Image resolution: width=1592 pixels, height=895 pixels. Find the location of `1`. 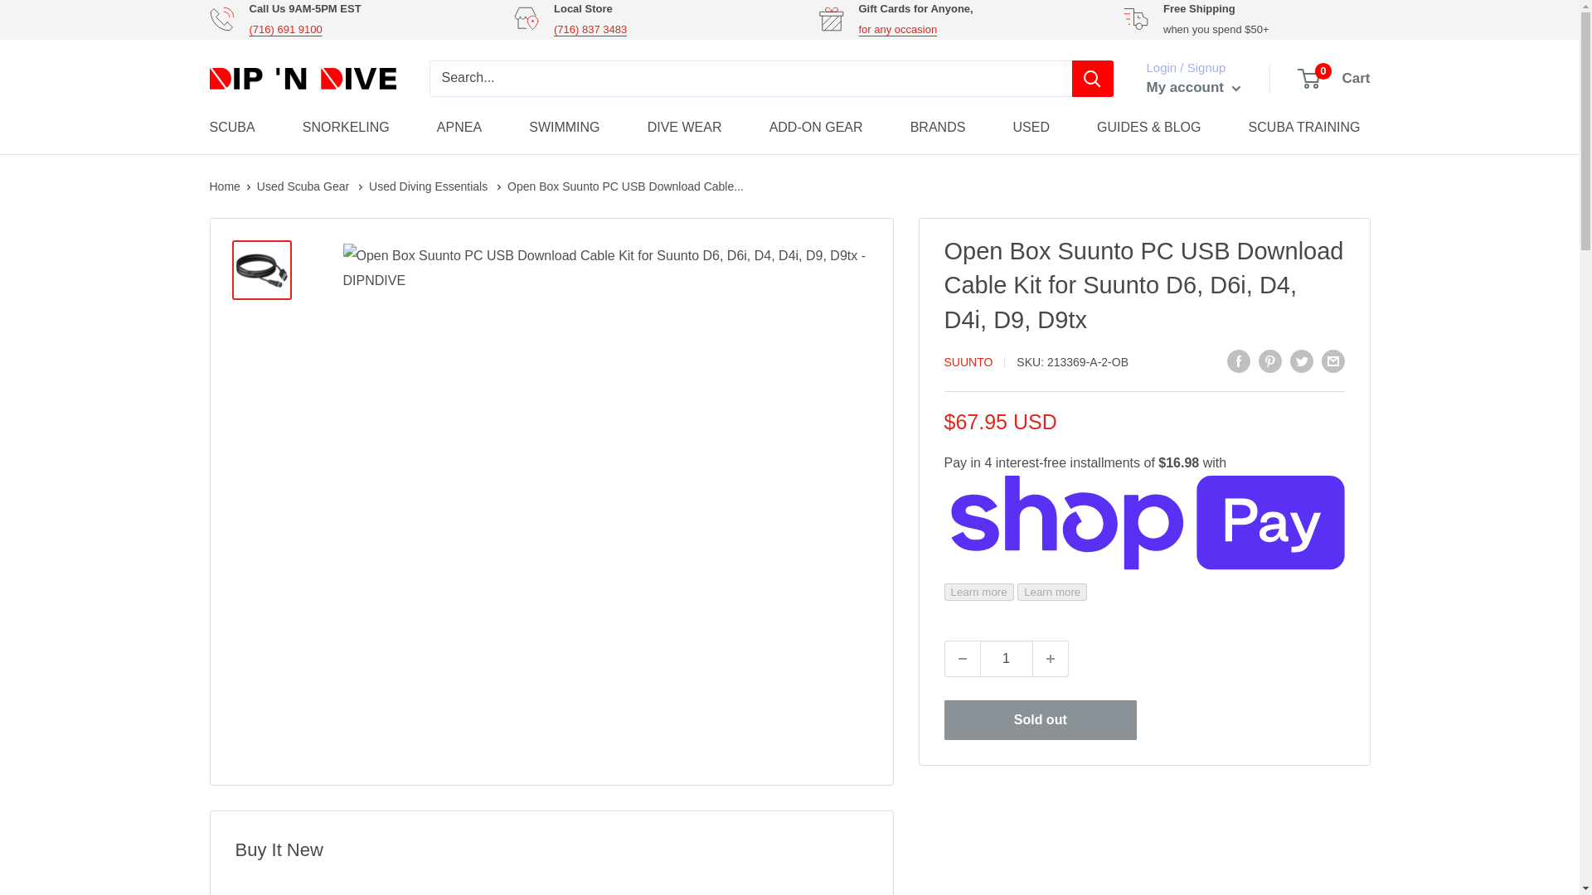

1 is located at coordinates (1007, 659).